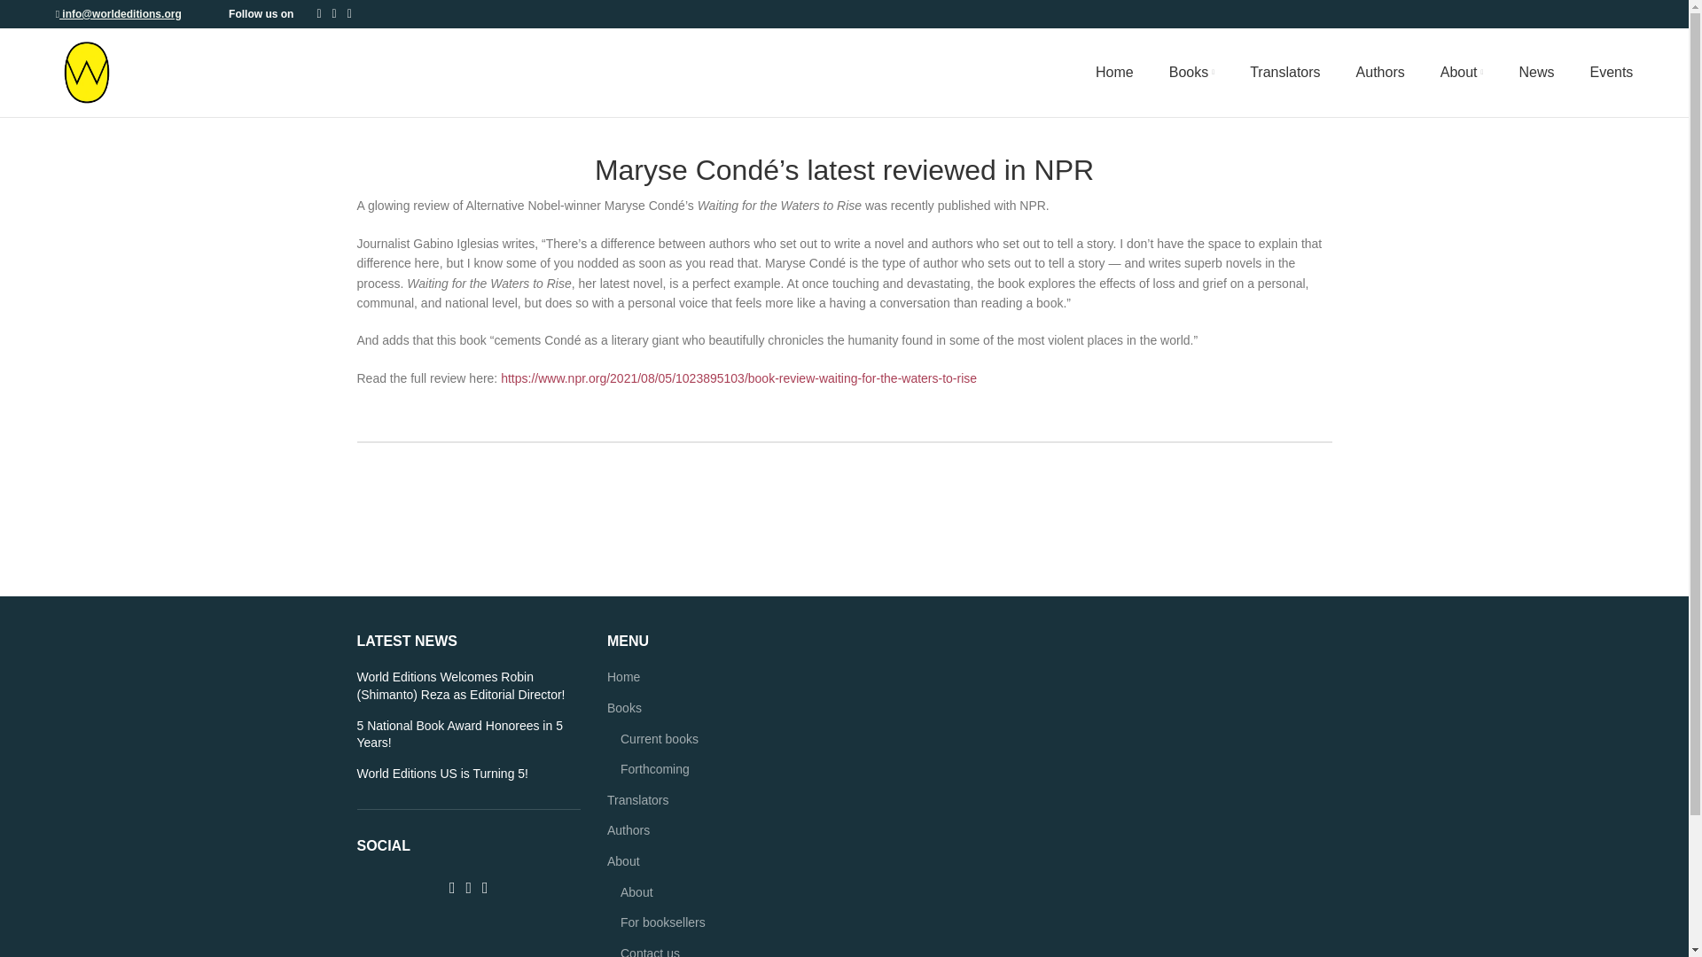 This screenshot has width=1702, height=957. What do you see at coordinates (1111, 72) in the screenshot?
I see `Home` at bounding box center [1111, 72].